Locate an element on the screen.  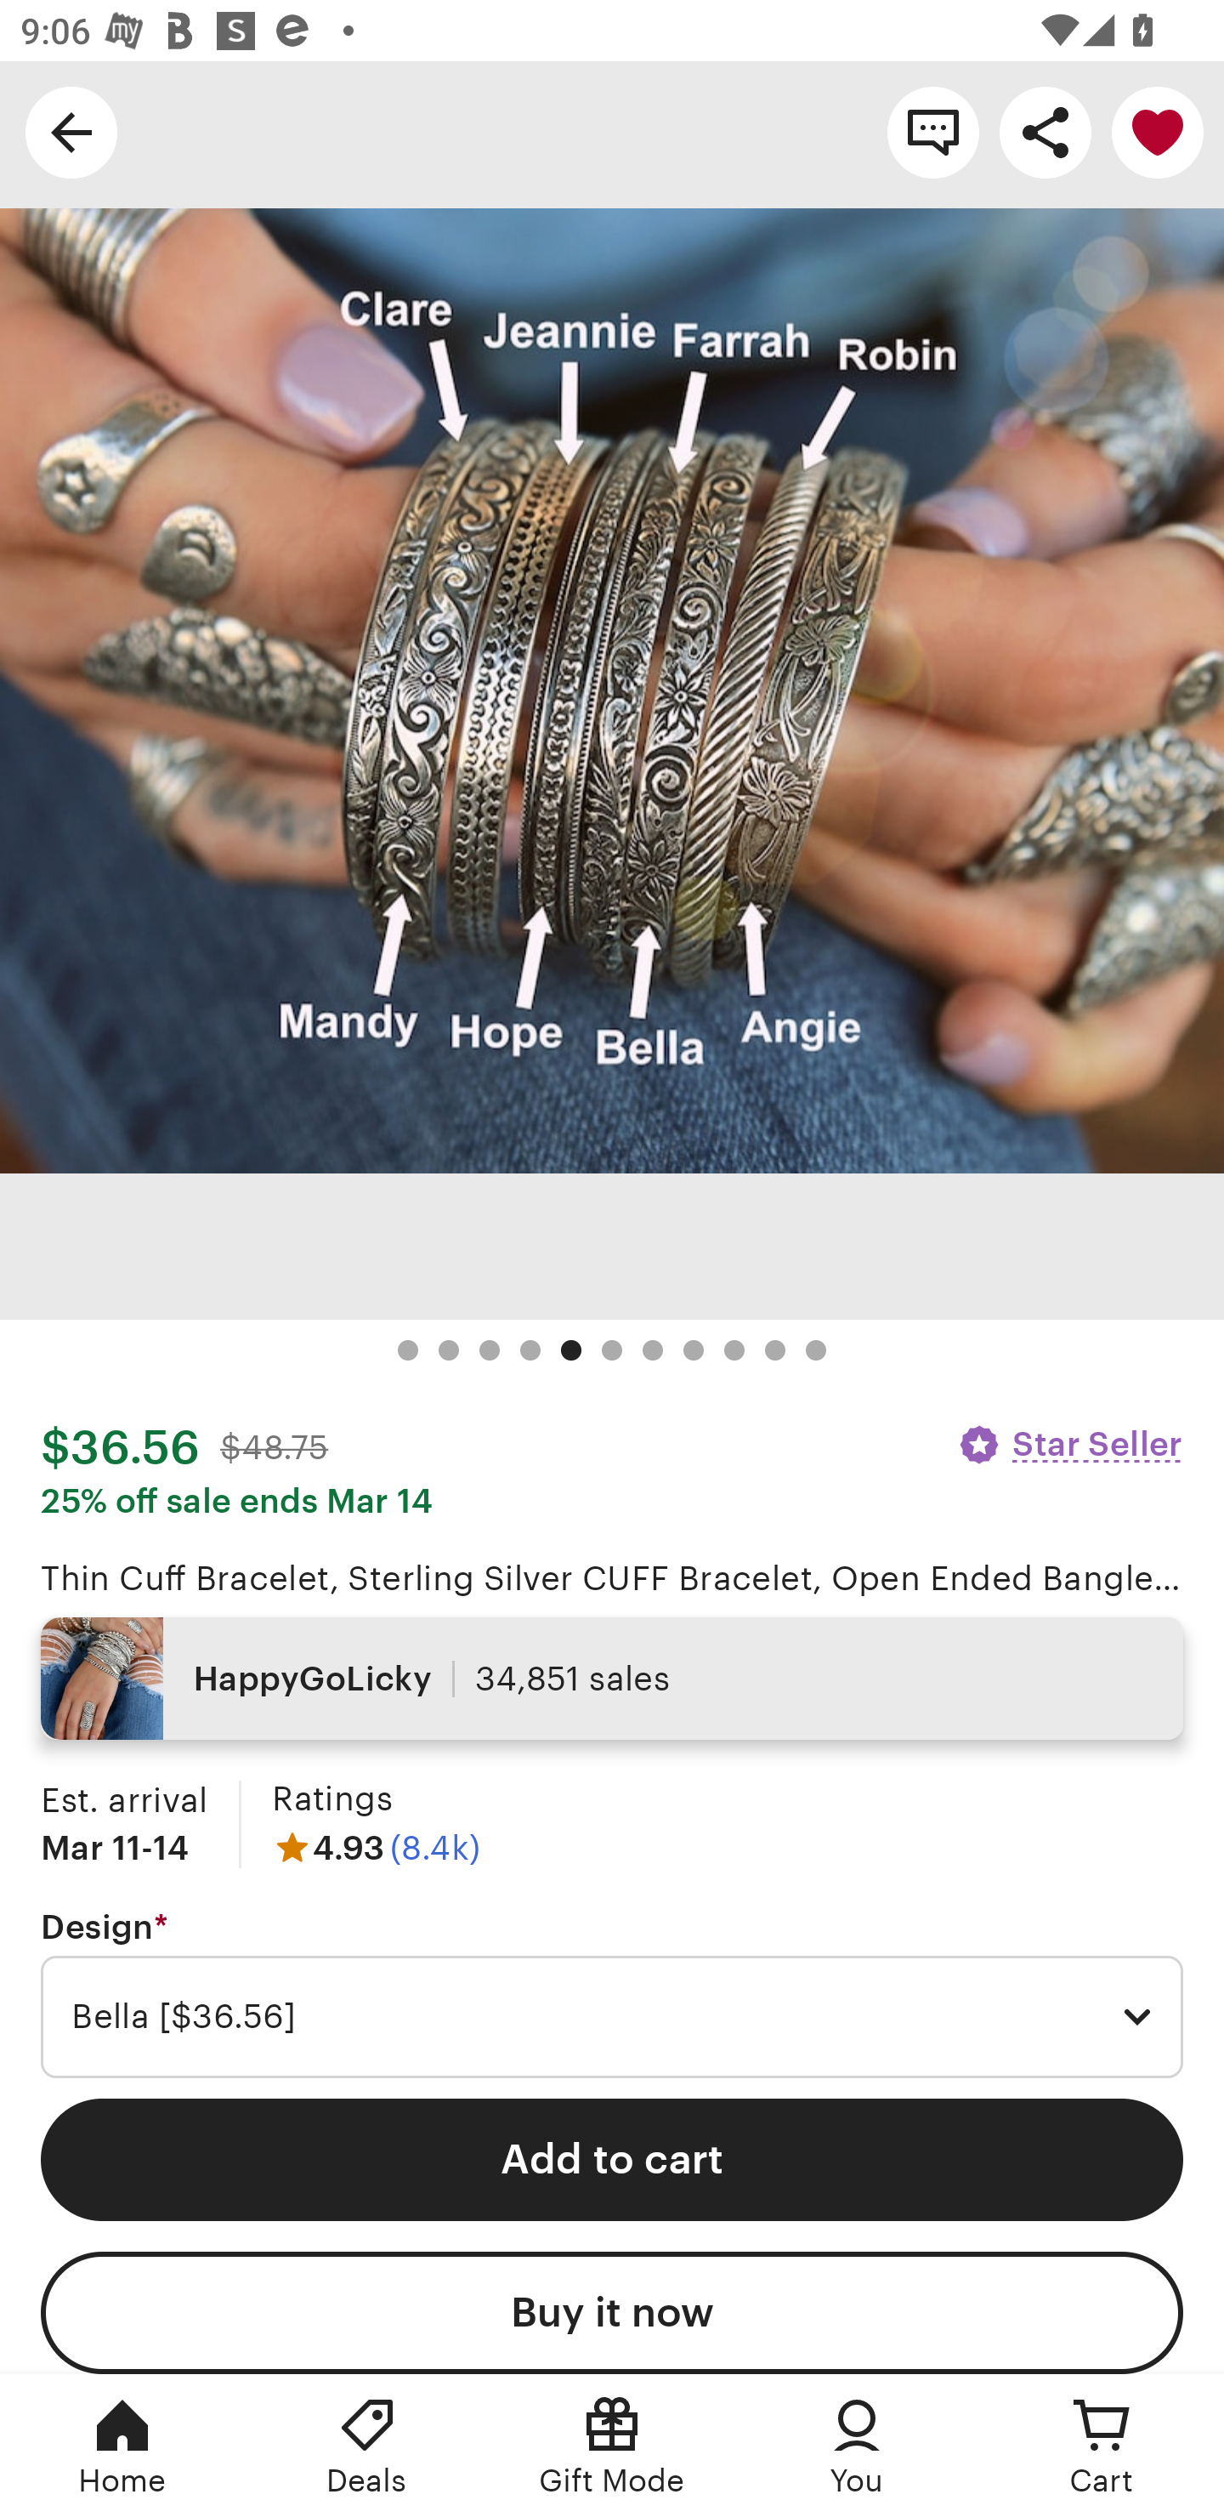
You is located at coordinates (857, 2446).